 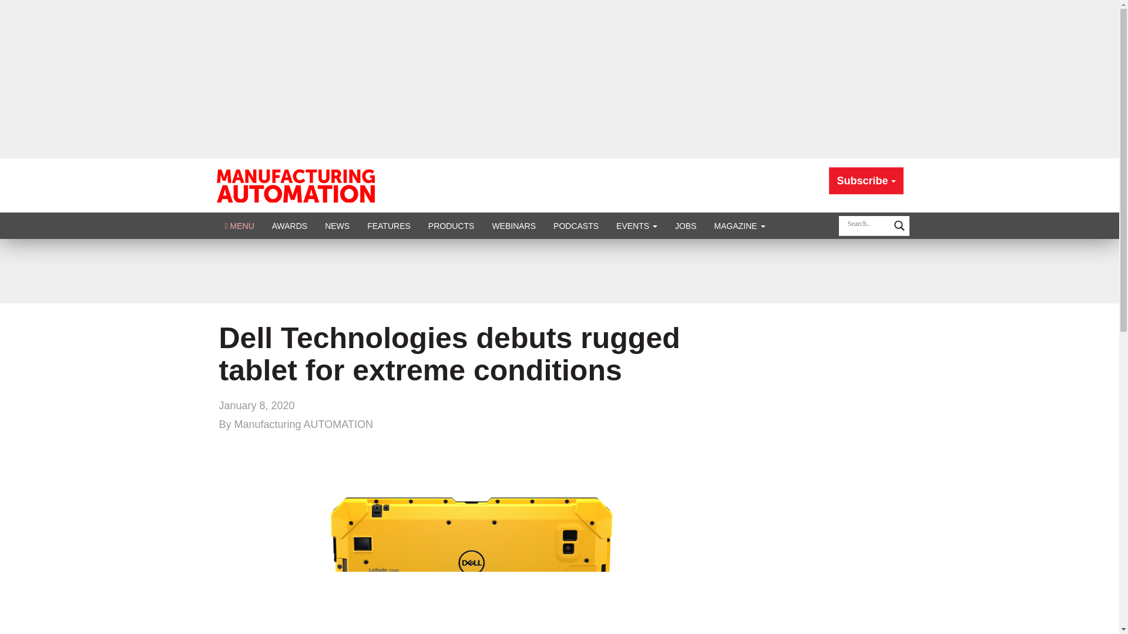 I want to click on Manufacturing AUTOMATION, so click(x=295, y=184).